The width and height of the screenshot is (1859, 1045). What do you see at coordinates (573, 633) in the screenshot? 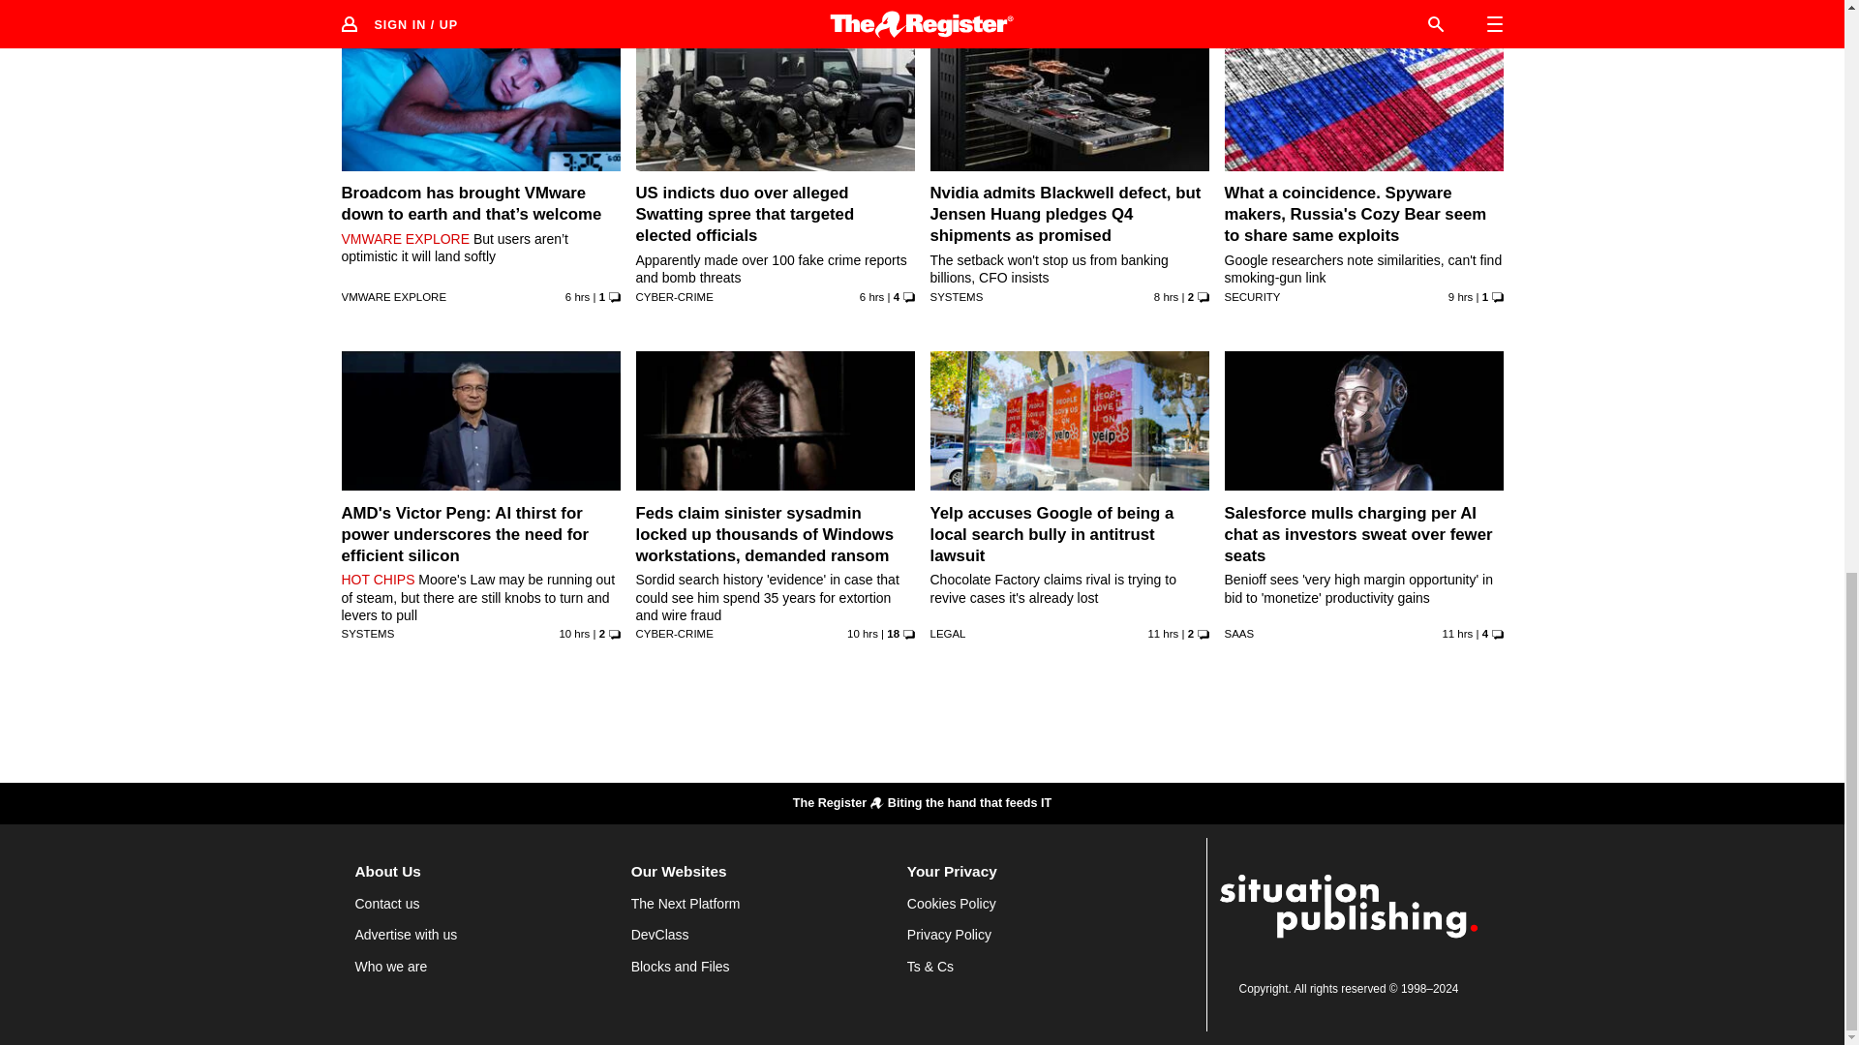
I see `29 Aug 2024 19:15` at bounding box center [573, 633].